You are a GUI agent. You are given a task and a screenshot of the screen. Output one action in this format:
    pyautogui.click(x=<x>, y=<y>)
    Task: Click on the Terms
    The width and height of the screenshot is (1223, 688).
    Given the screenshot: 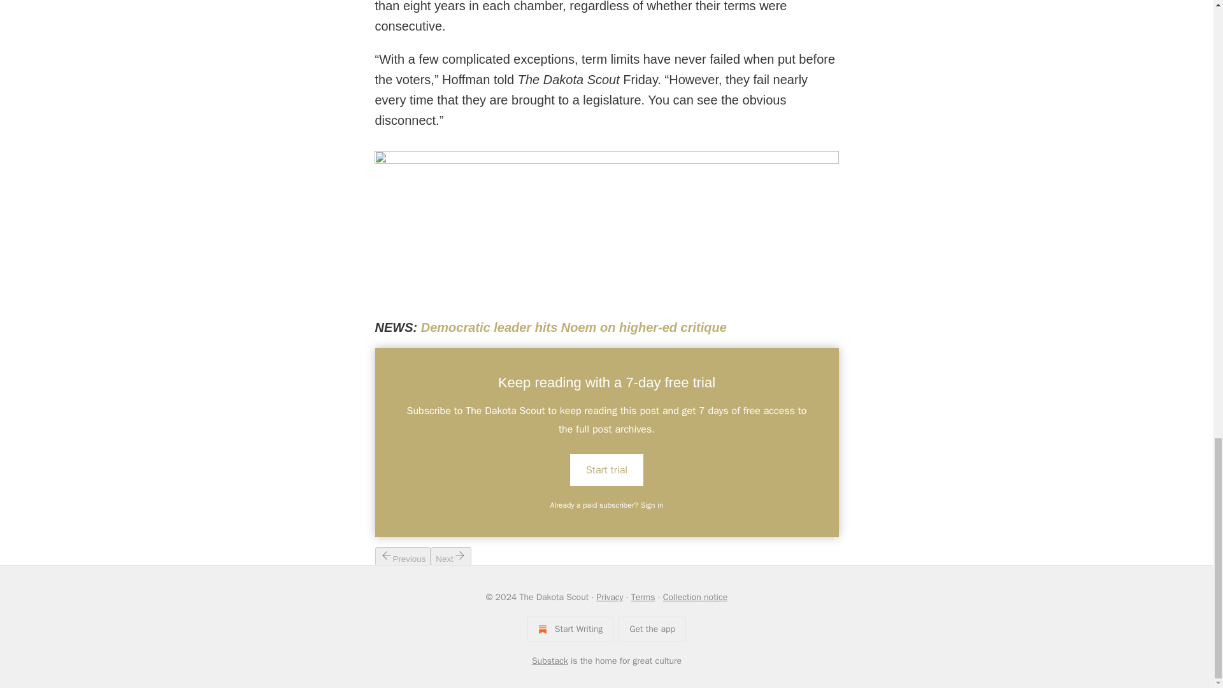 What is the action you would take?
    pyautogui.click(x=643, y=597)
    